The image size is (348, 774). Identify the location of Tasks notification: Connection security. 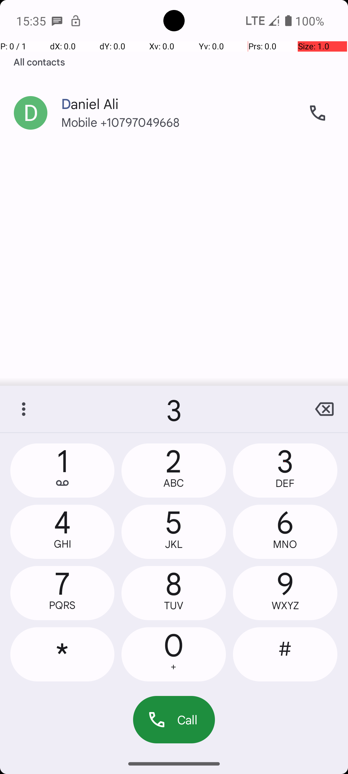
(76, 21).